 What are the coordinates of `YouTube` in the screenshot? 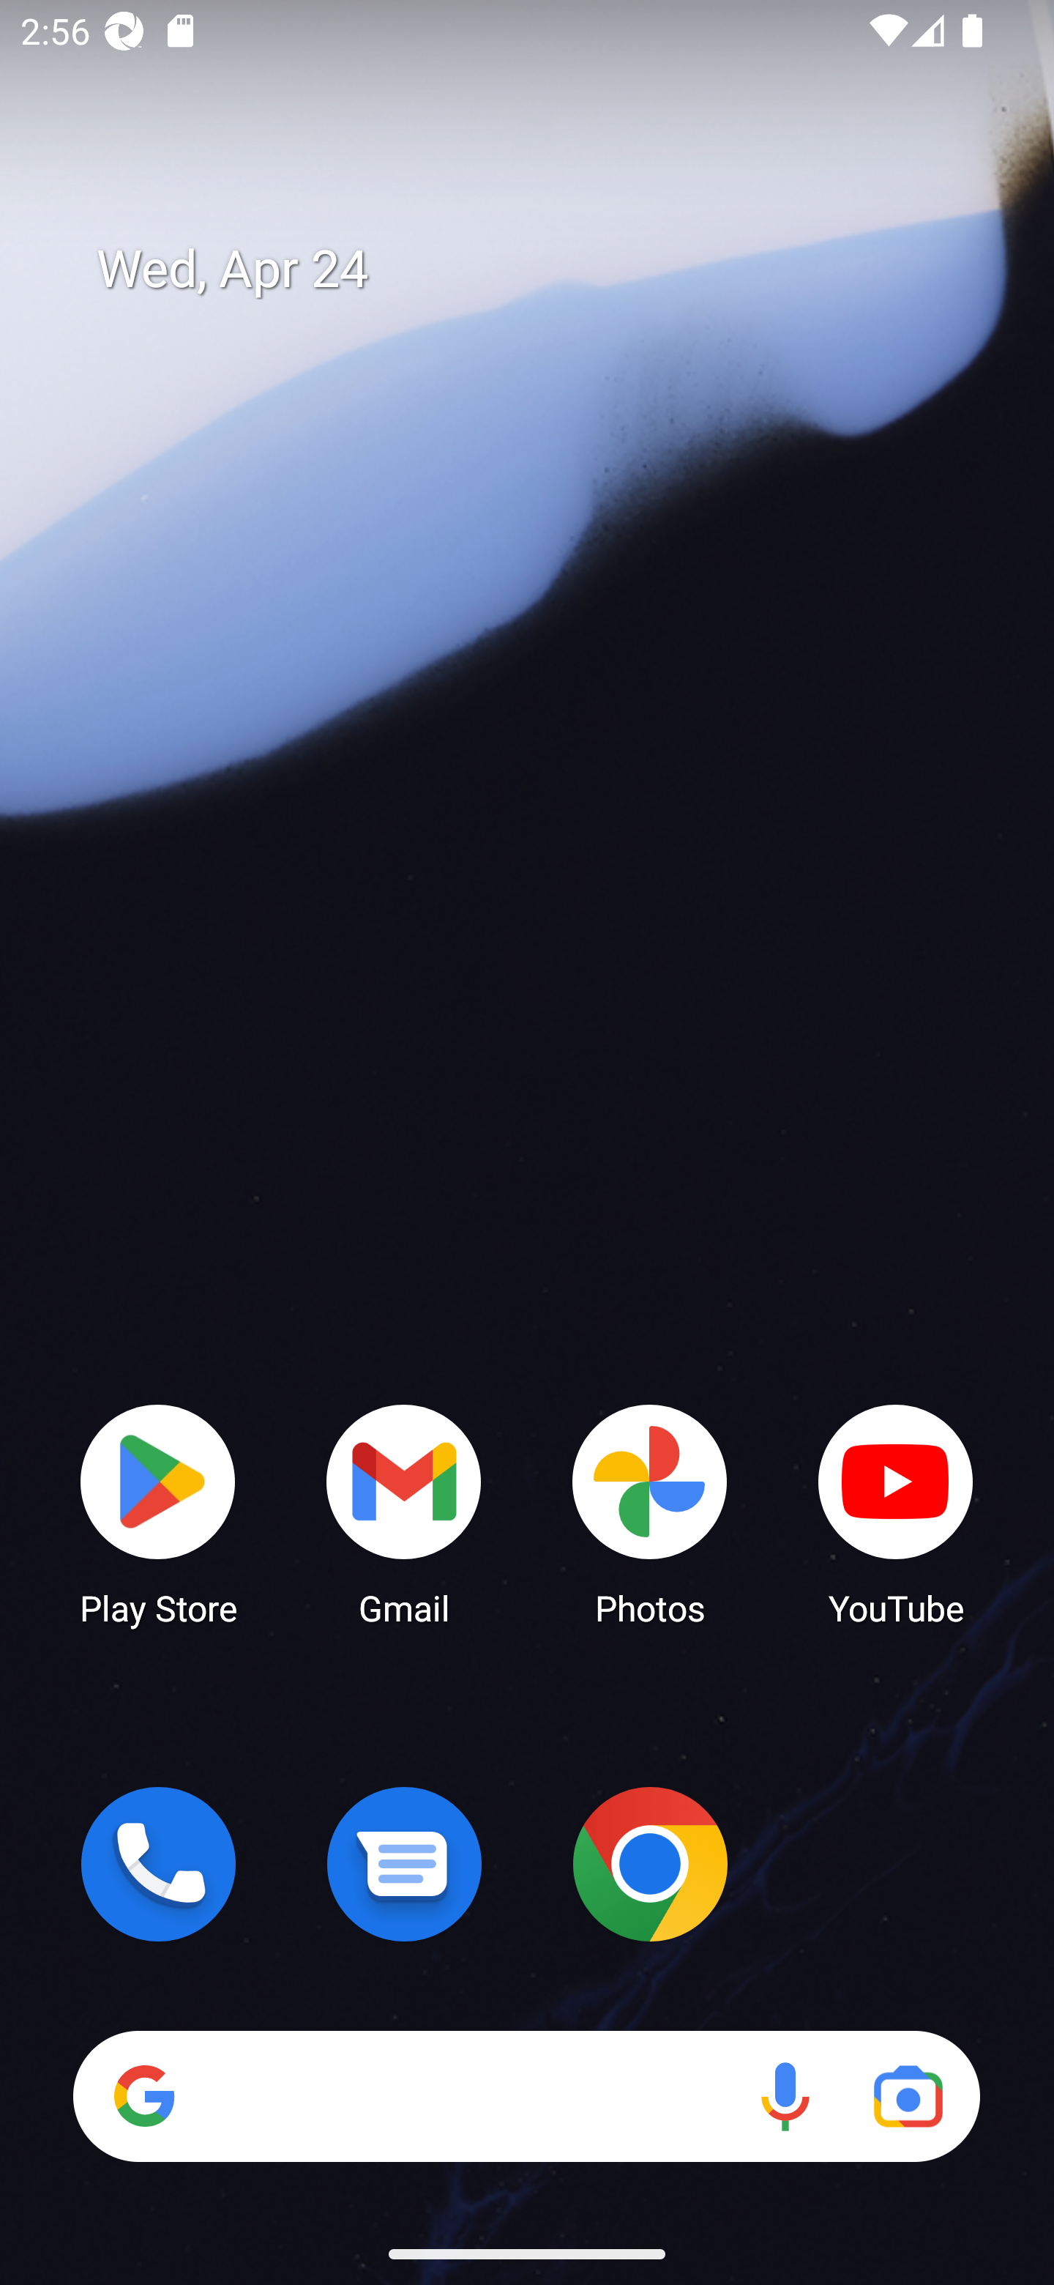 It's located at (896, 1513).